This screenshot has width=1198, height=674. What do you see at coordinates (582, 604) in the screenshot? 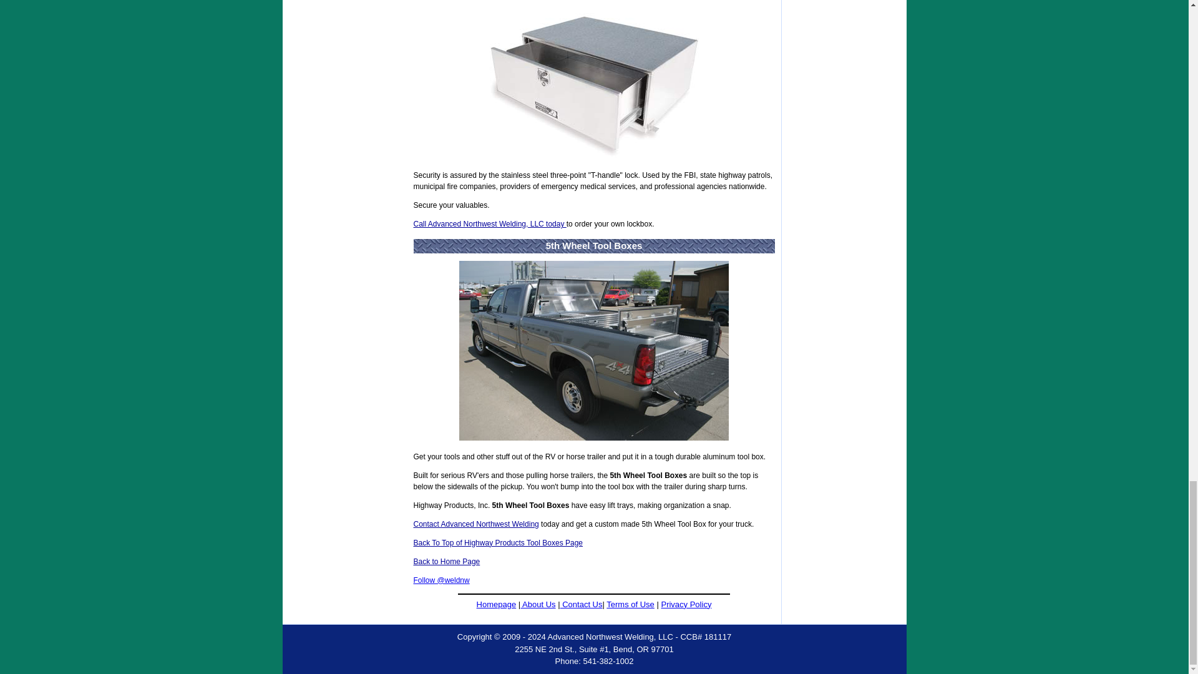
I see `Contact Us` at bounding box center [582, 604].